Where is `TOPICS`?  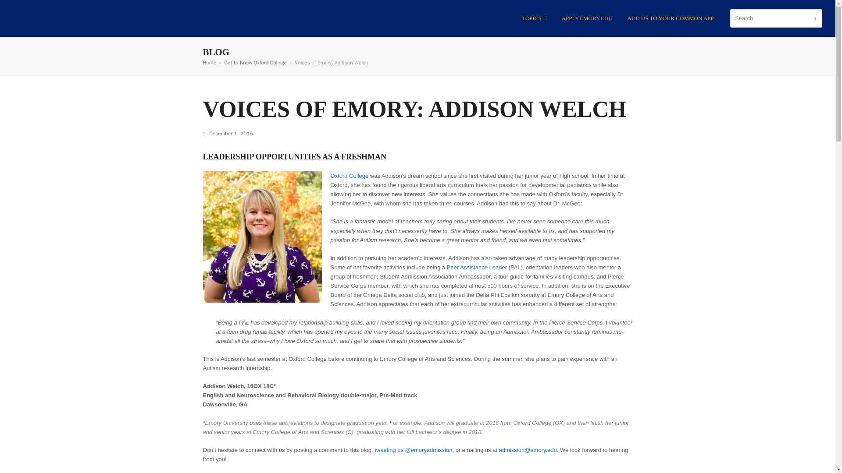 TOPICS is located at coordinates (534, 18).